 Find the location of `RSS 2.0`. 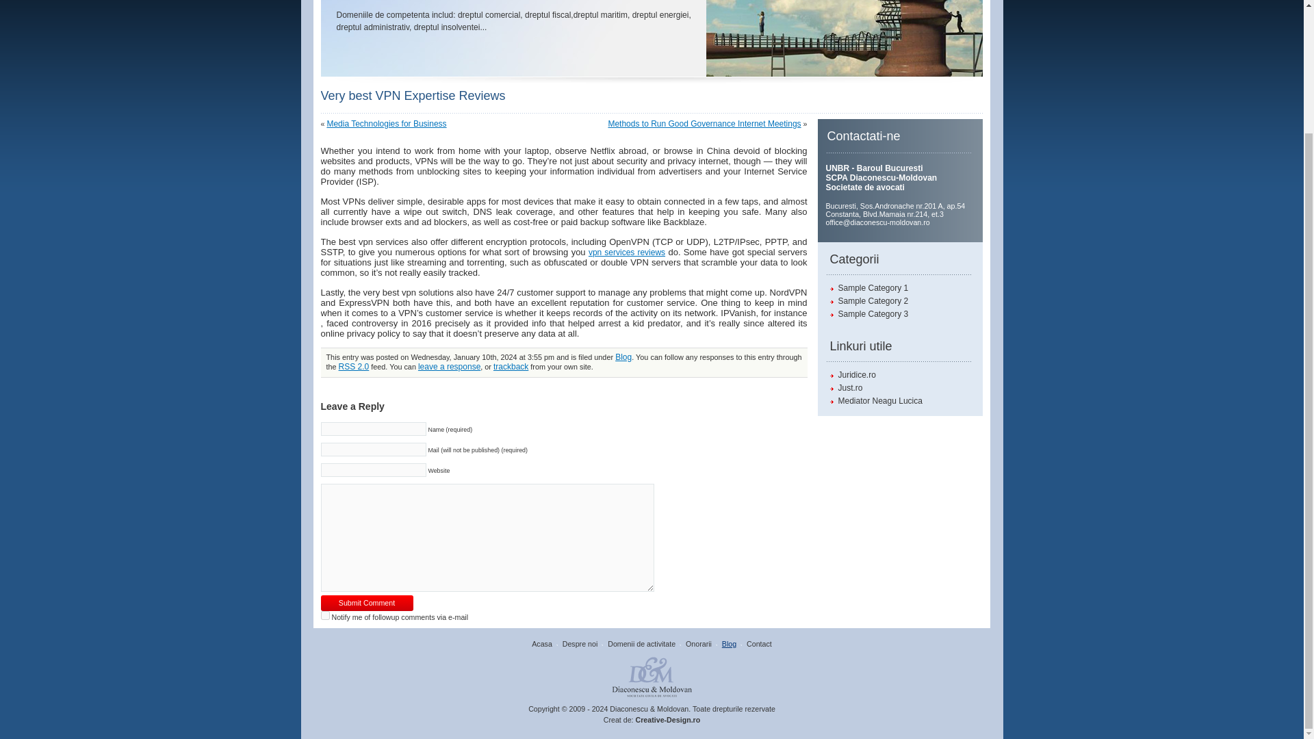

RSS 2.0 is located at coordinates (354, 367).